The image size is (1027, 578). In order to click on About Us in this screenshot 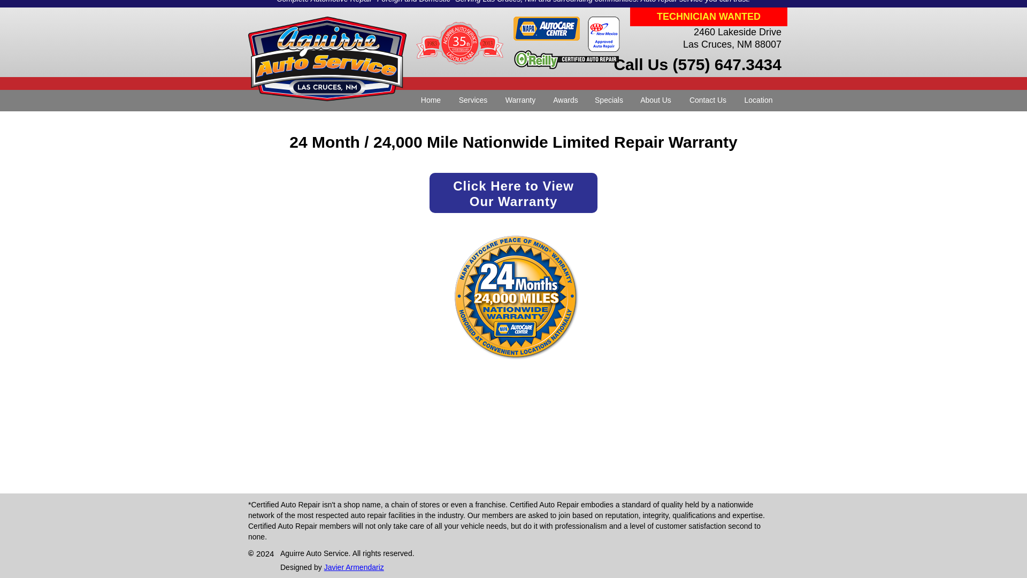, I will do `click(354, 567)`.